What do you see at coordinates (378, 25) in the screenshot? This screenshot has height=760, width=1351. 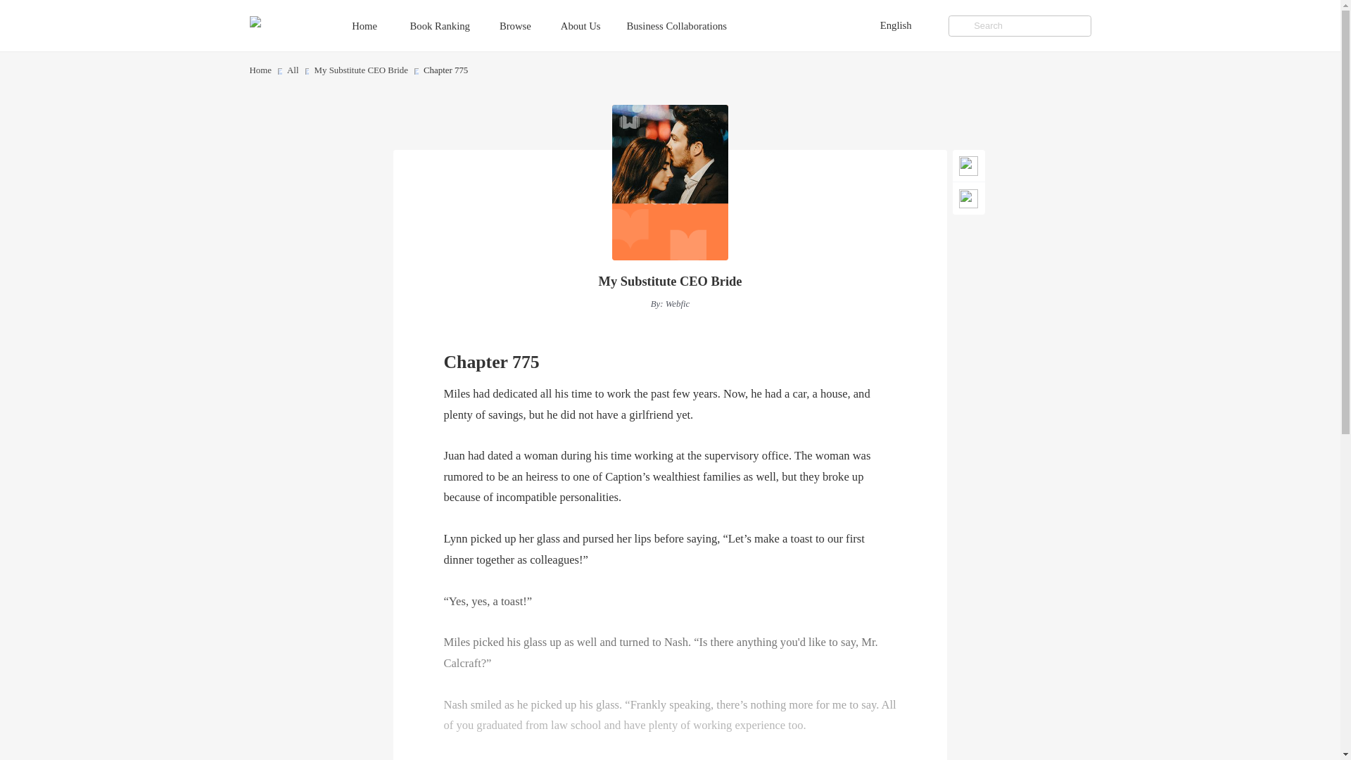 I see `Home` at bounding box center [378, 25].